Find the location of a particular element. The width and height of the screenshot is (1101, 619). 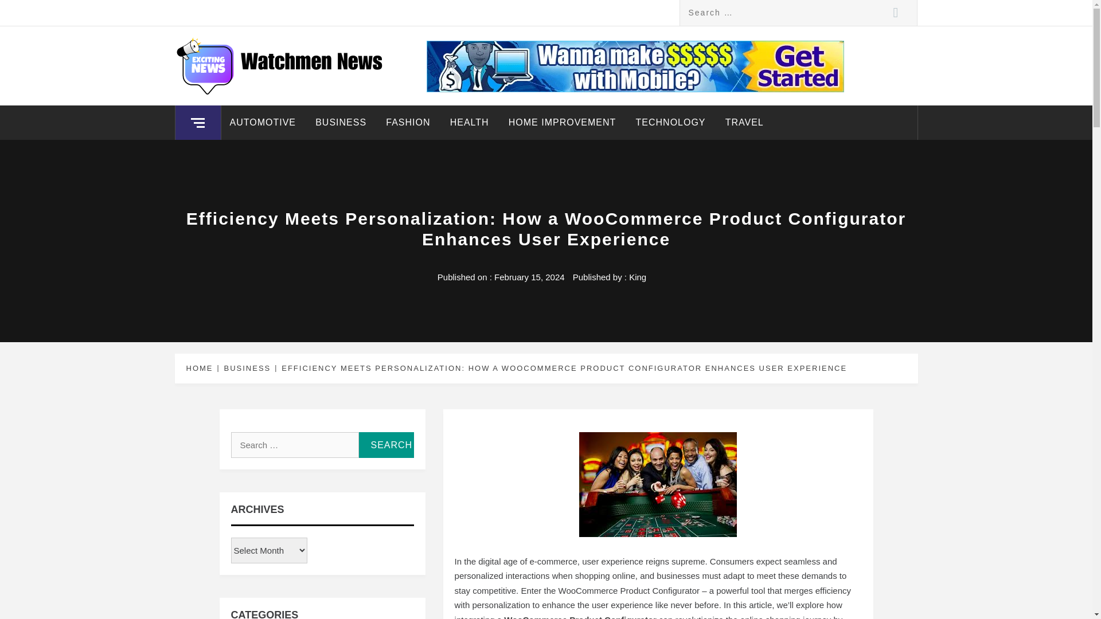

King is located at coordinates (638, 277).